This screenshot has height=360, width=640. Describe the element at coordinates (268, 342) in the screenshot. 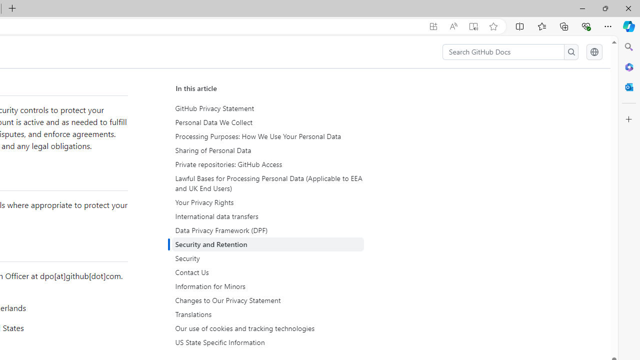

I see `US State Specific Information` at that location.